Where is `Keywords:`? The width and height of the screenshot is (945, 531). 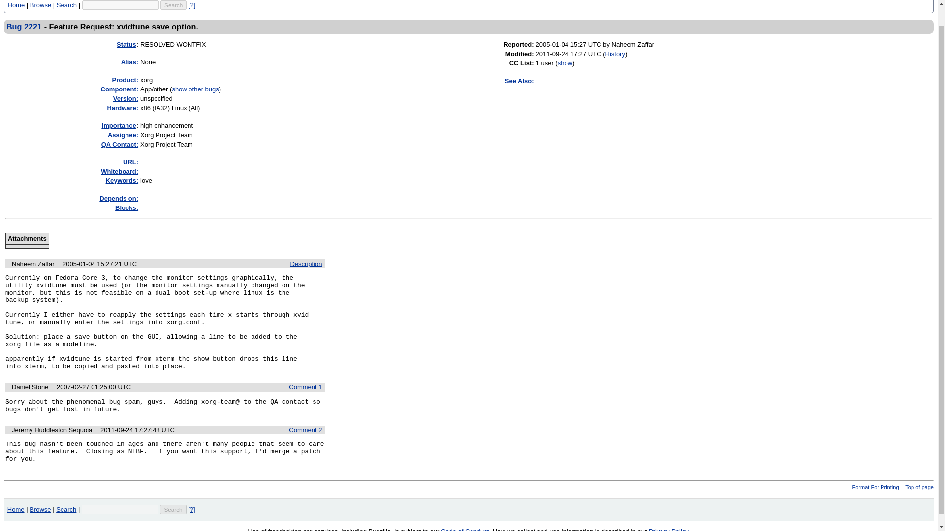 Keywords: is located at coordinates (122, 180).